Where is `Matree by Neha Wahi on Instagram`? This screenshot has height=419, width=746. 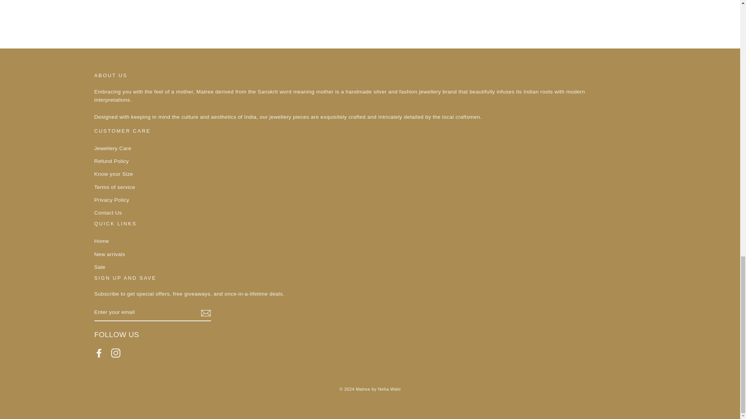
Matree by Neha Wahi on Instagram is located at coordinates (116, 353).